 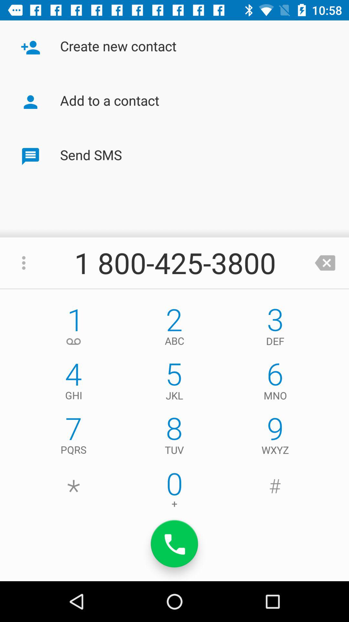 What do you see at coordinates (275, 328) in the screenshot?
I see `go to three in number pad` at bounding box center [275, 328].